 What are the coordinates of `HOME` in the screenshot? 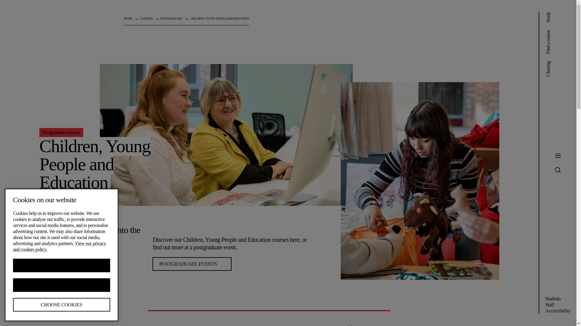 It's located at (128, 18).